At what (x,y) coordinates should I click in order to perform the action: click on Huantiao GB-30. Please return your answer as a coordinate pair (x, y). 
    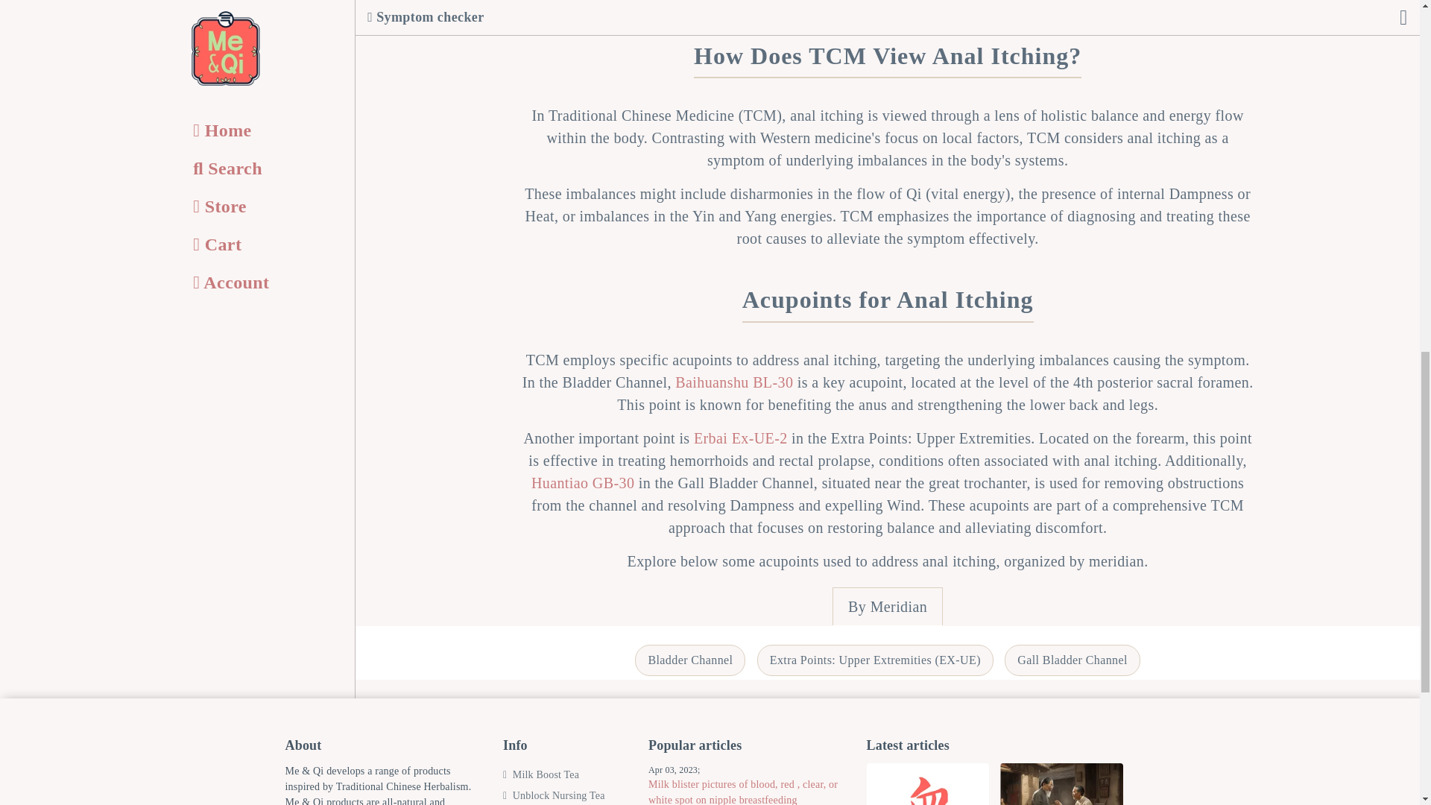
    Looking at the image, I should click on (582, 483).